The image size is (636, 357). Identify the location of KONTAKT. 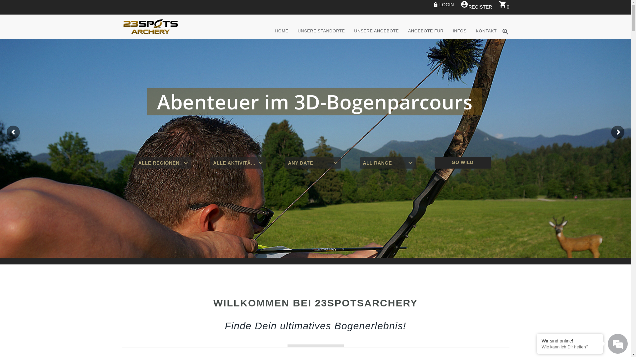
(486, 38).